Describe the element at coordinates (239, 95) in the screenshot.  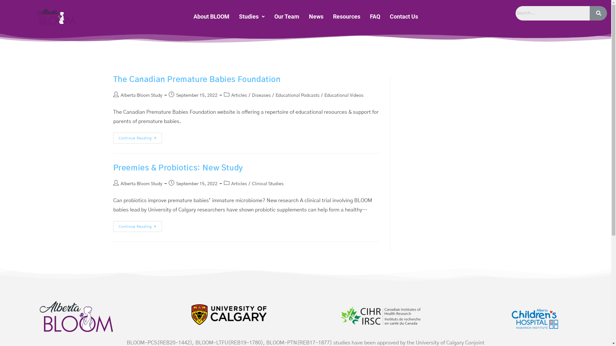
I see `Articles` at that location.